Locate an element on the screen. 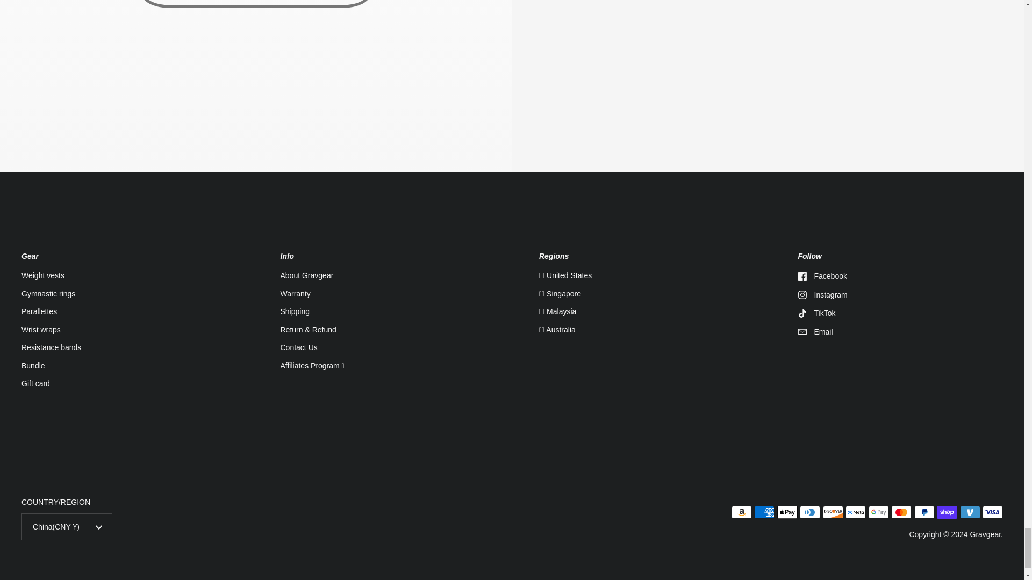  Resistance bands is located at coordinates (52, 348).